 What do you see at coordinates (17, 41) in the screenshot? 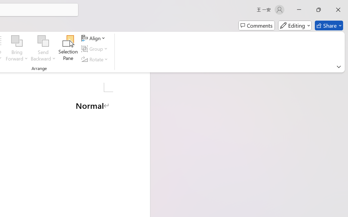
I see `Bring Forward` at bounding box center [17, 41].